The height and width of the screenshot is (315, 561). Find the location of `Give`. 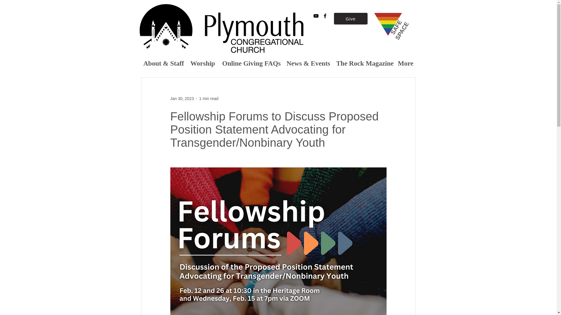

Give is located at coordinates (351, 19).